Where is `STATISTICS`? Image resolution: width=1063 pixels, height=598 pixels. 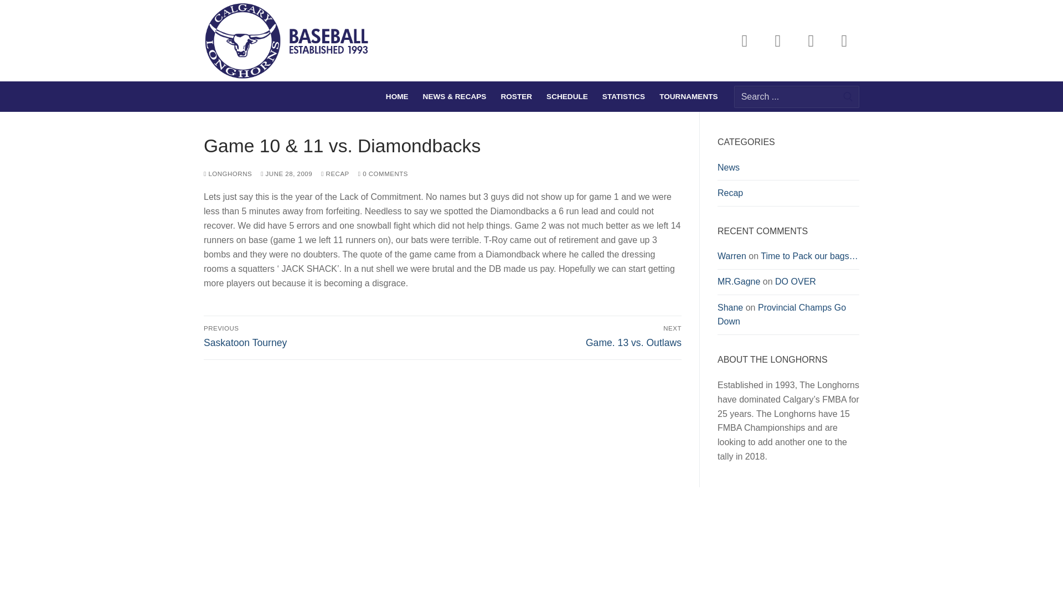
STATISTICS is located at coordinates (782, 315).